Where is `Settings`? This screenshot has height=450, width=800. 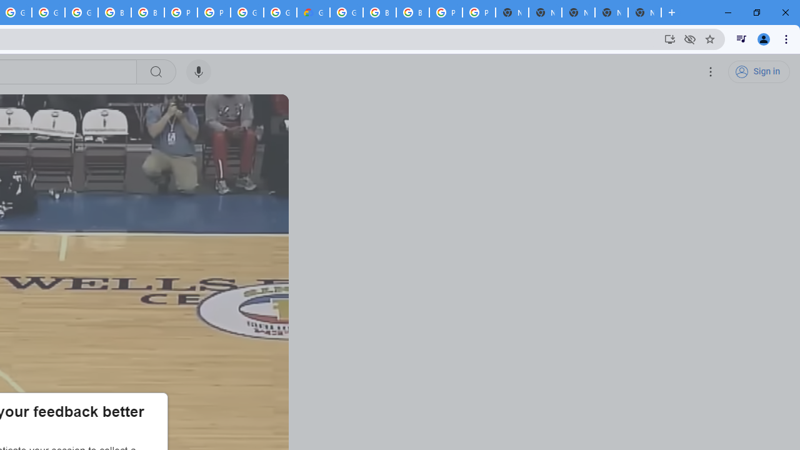 Settings is located at coordinates (711, 72).